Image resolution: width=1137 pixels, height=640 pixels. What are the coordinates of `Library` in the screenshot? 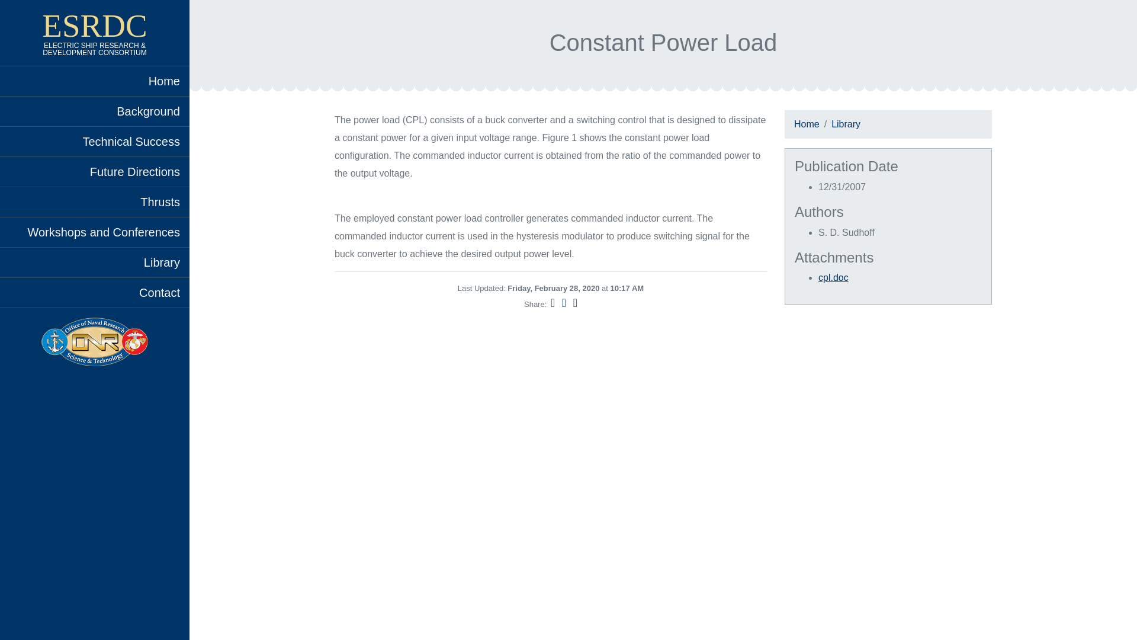 It's located at (846, 124).